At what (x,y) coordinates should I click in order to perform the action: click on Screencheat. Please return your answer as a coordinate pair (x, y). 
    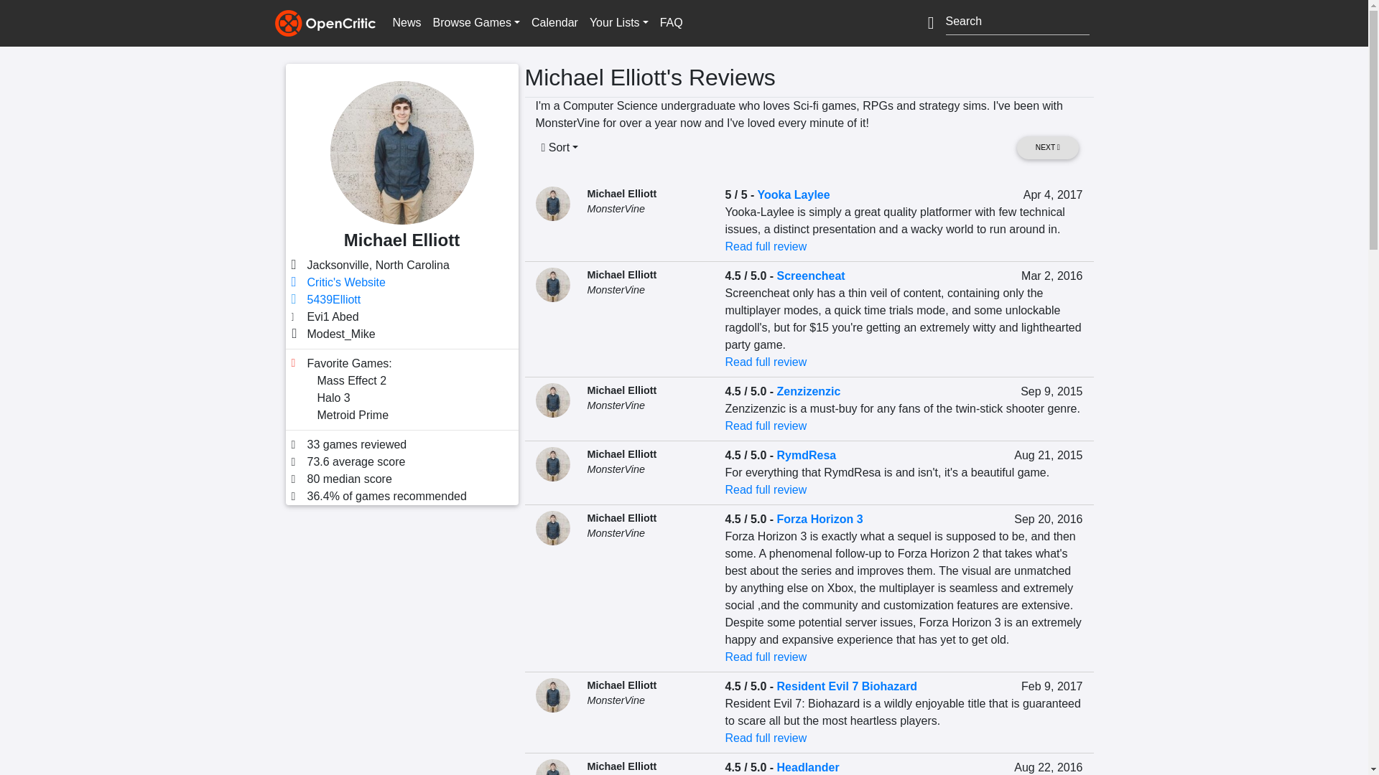
    Looking at the image, I should click on (811, 276).